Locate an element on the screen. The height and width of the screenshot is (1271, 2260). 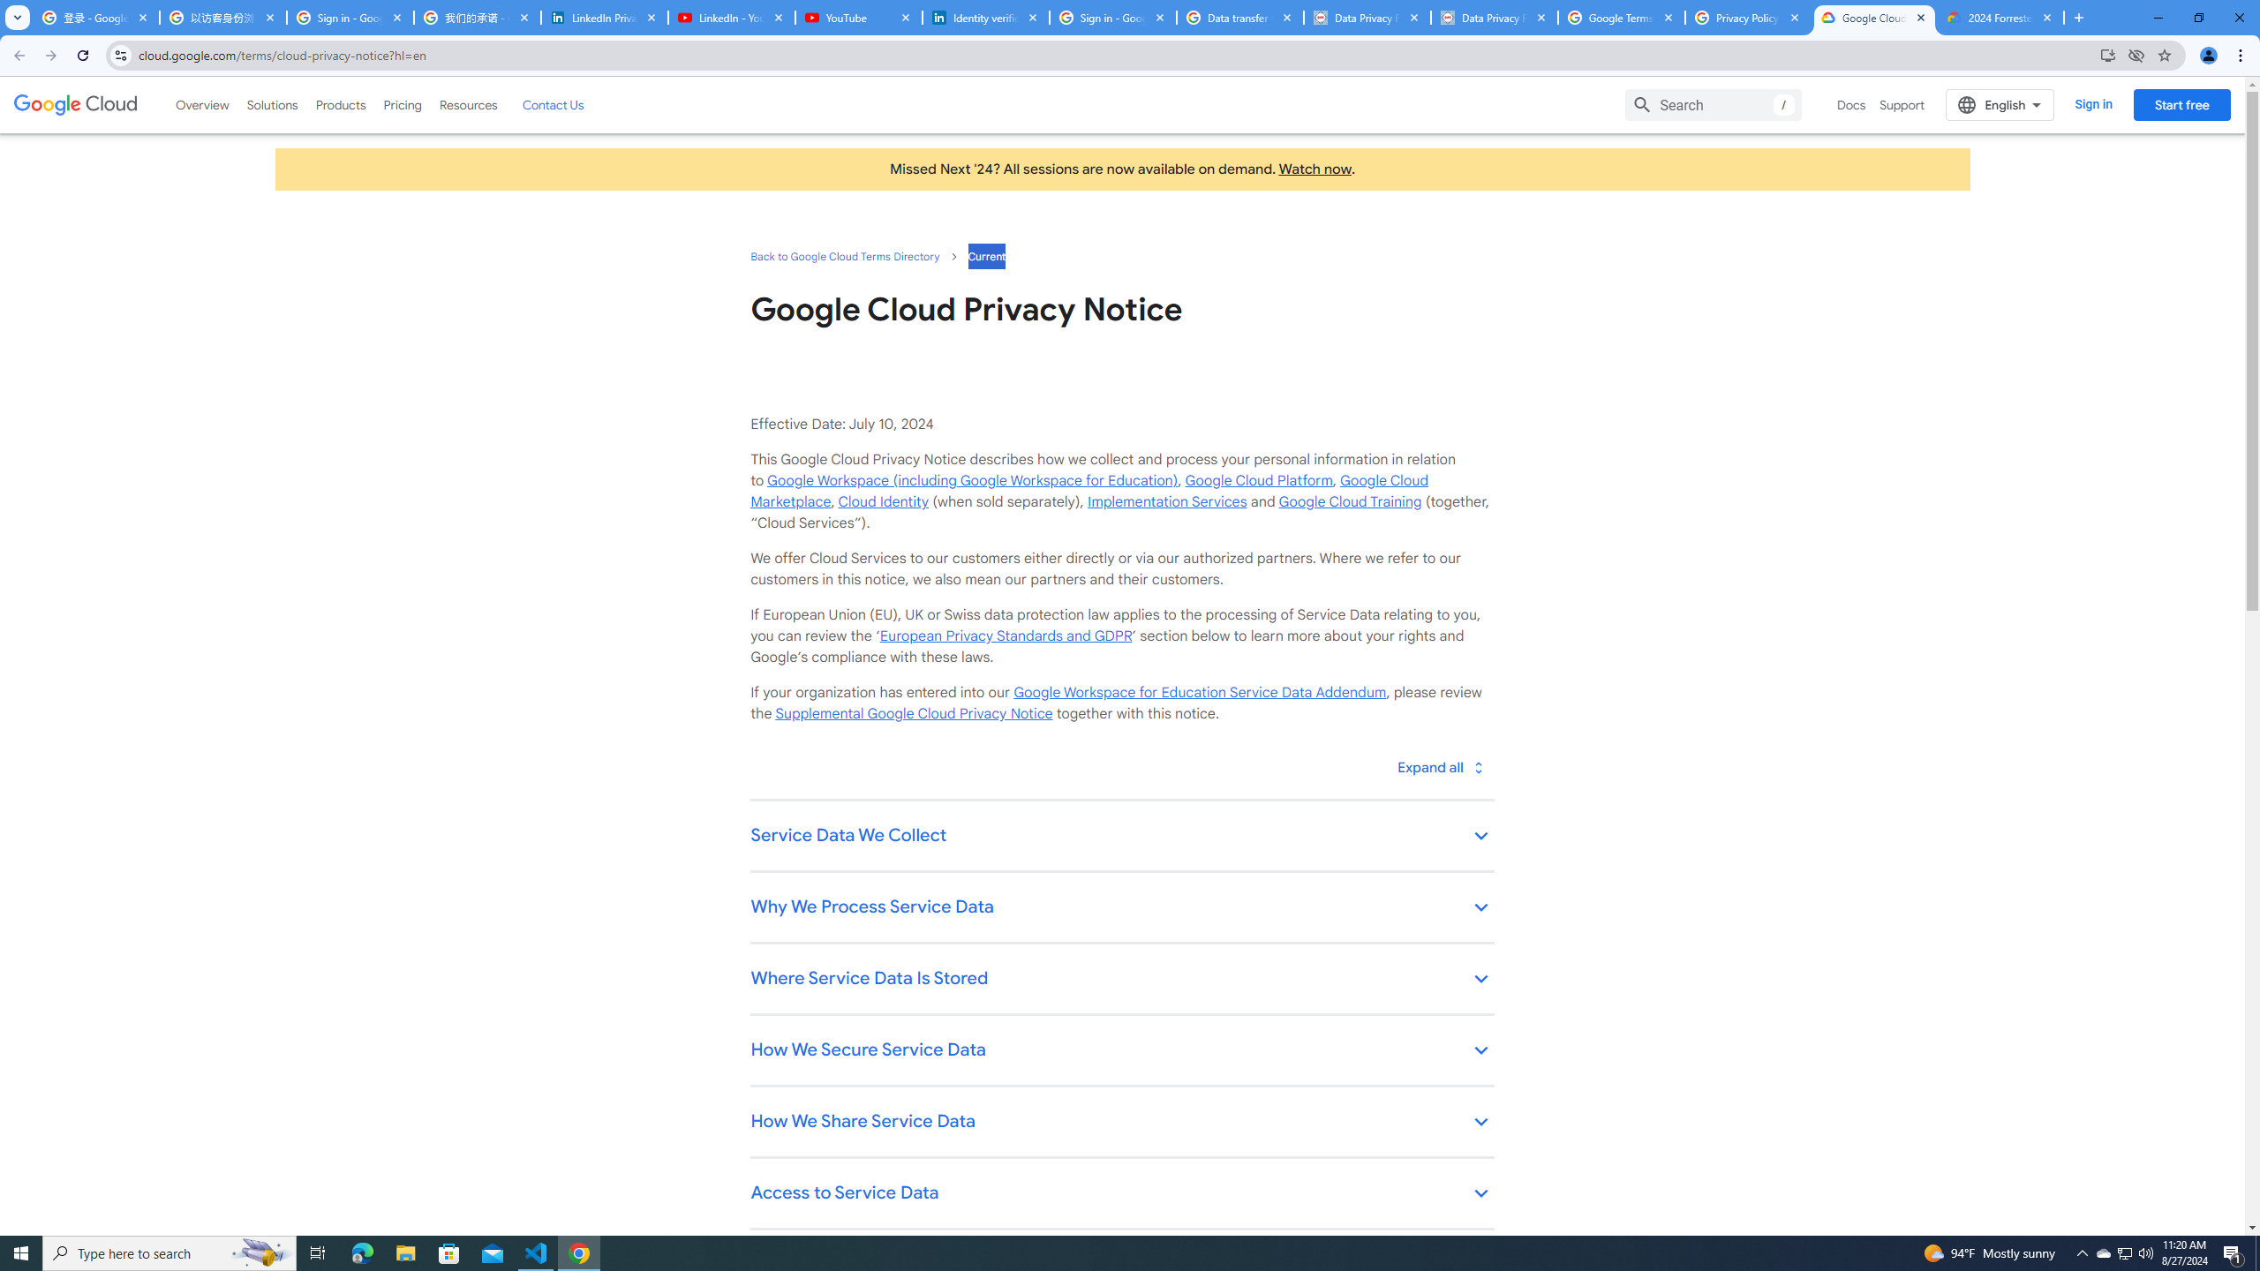
Watch now is located at coordinates (1315, 169).